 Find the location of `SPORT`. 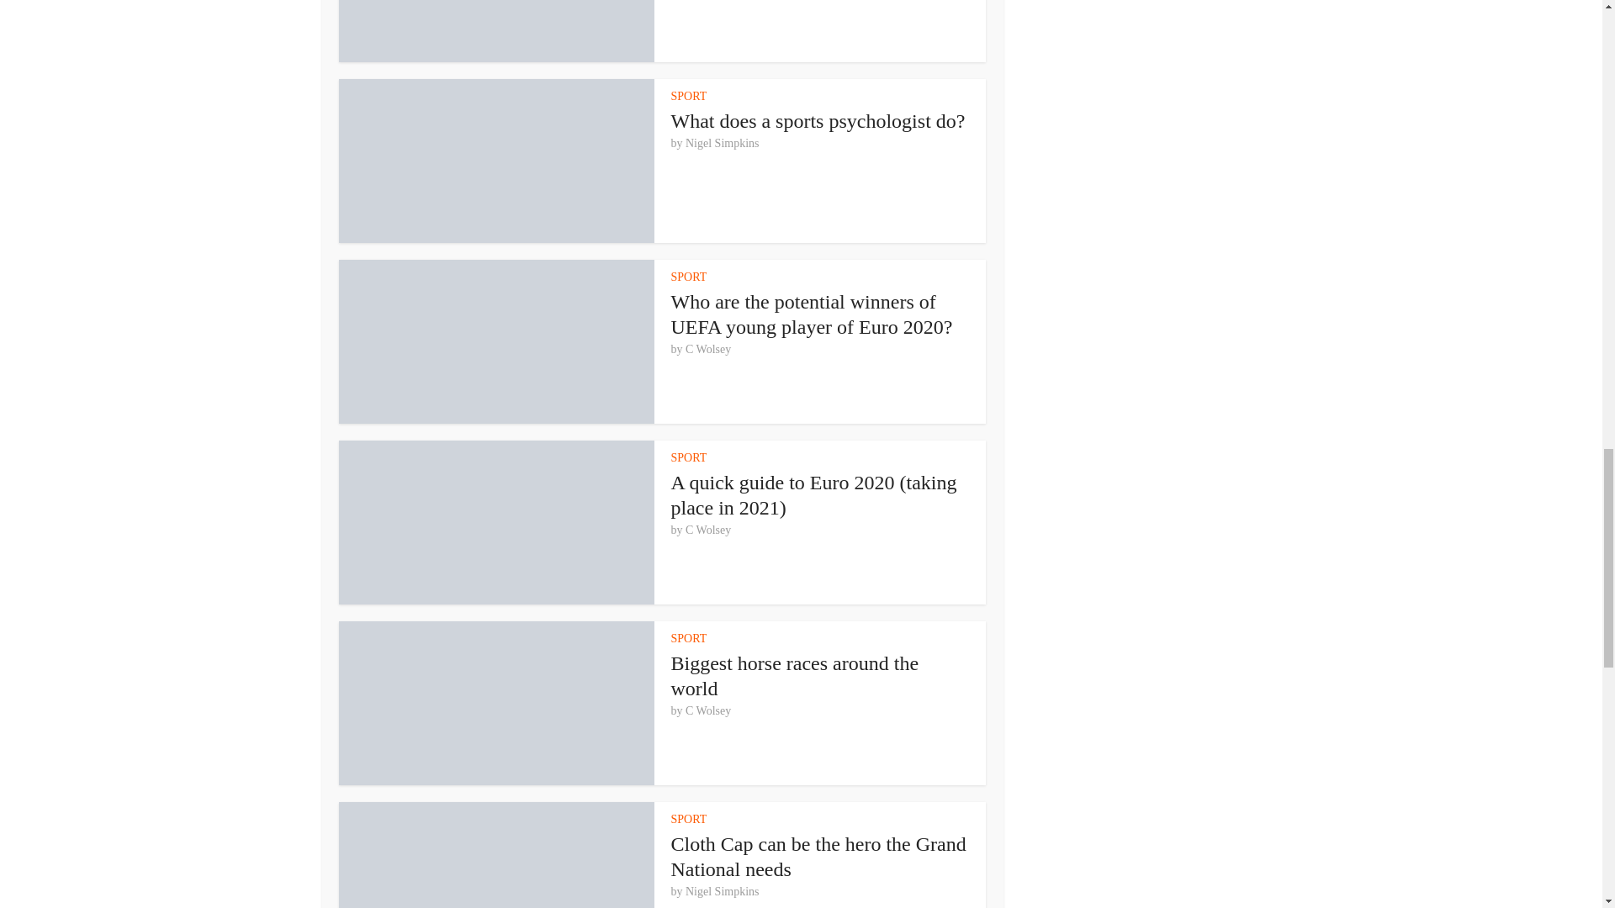

SPORT is located at coordinates (689, 96).